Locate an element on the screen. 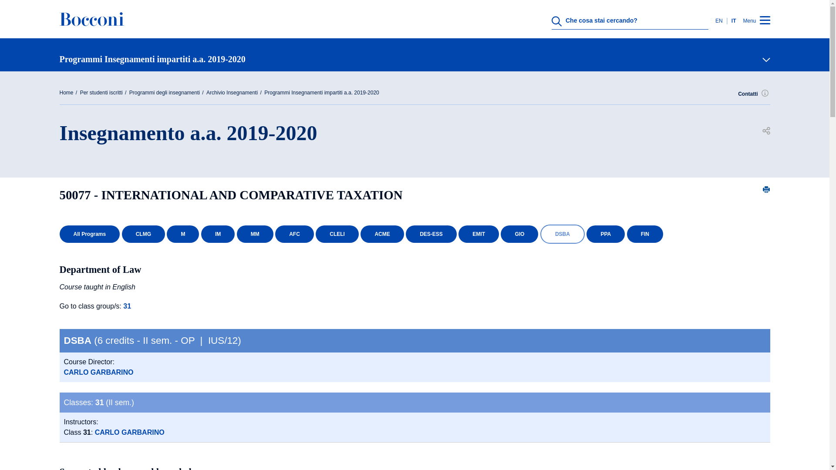  IT is located at coordinates (732, 21).